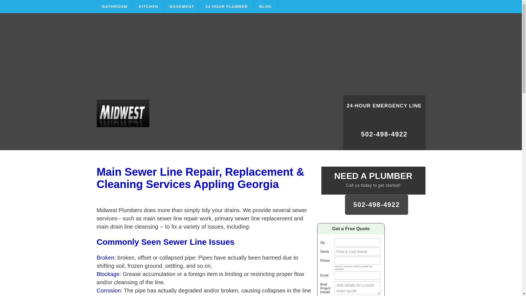 The width and height of the screenshot is (526, 296). I want to click on 502-498-4922, so click(384, 136).